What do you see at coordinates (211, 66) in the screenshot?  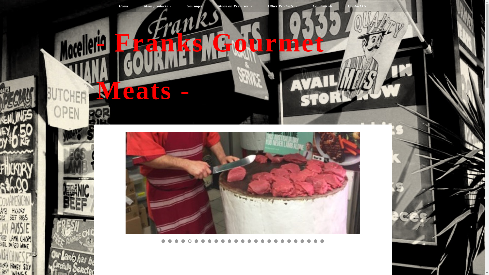 I see `- Franks Gourmet Meats -` at bounding box center [211, 66].